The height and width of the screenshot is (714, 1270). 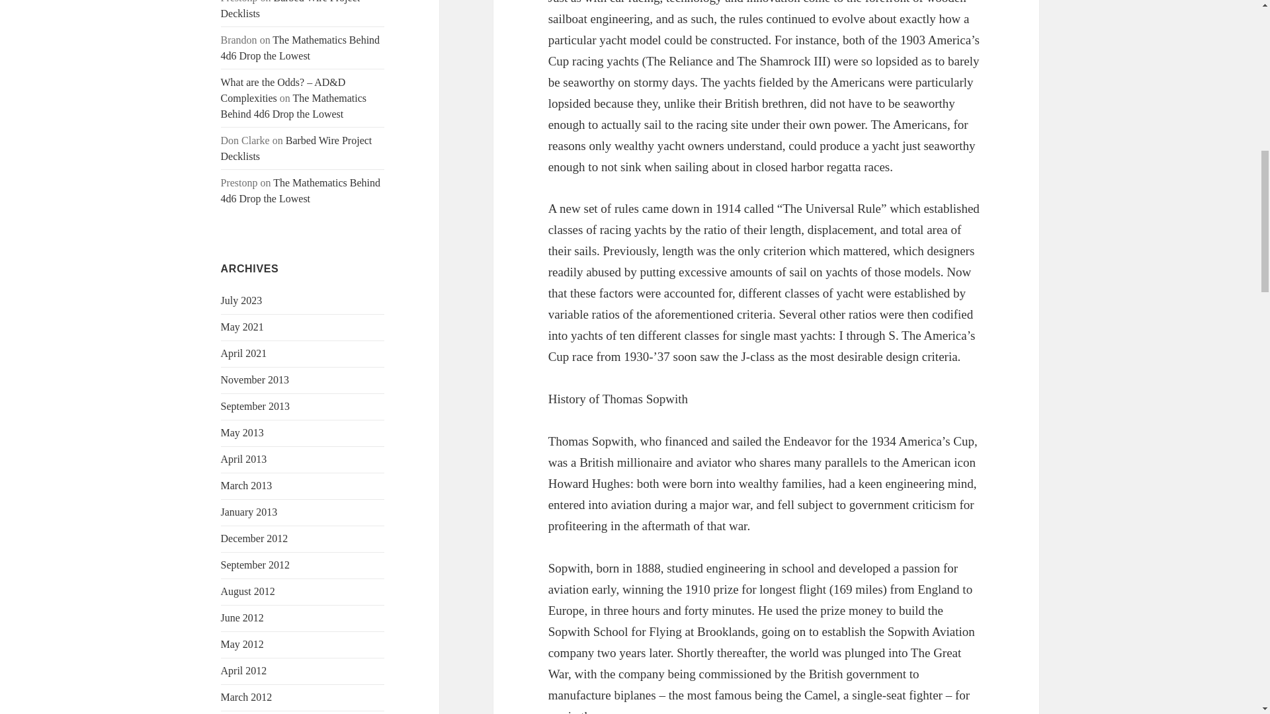 I want to click on May 2012, so click(x=242, y=644).